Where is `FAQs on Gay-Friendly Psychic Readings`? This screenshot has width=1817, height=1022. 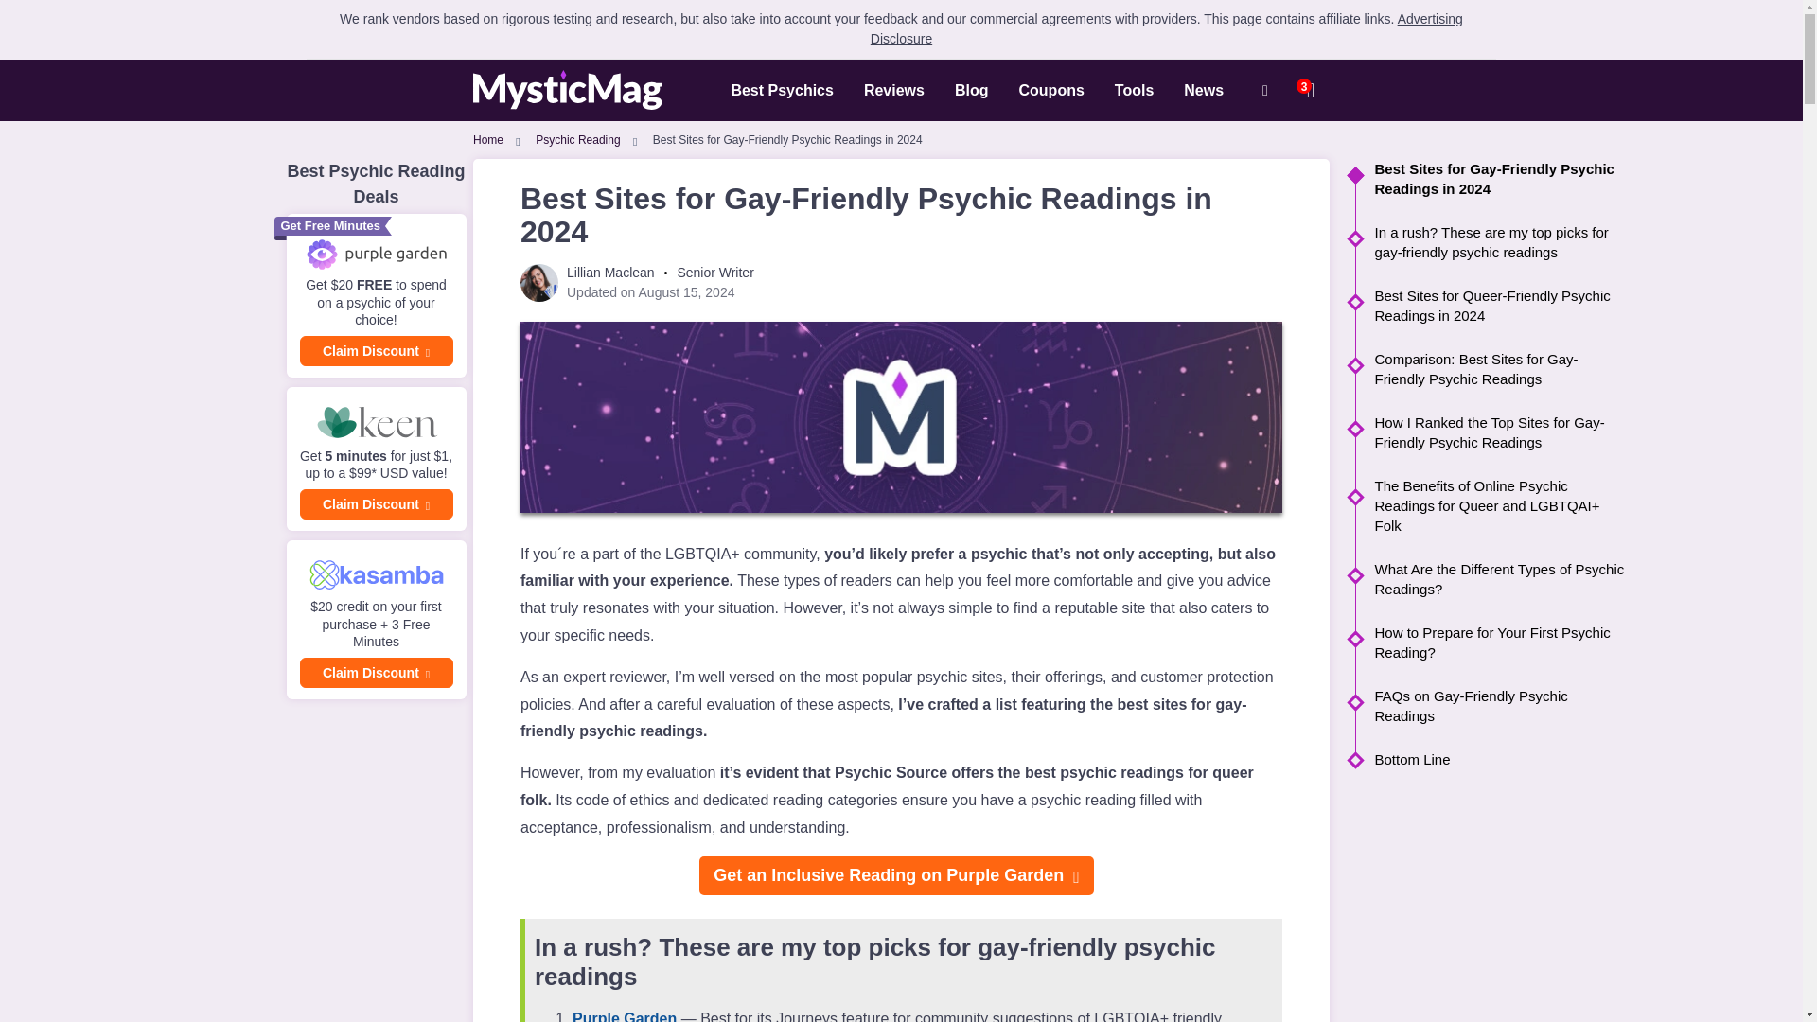
FAQs on Gay-Friendly Psychic Readings is located at coordinates (1490, 705).